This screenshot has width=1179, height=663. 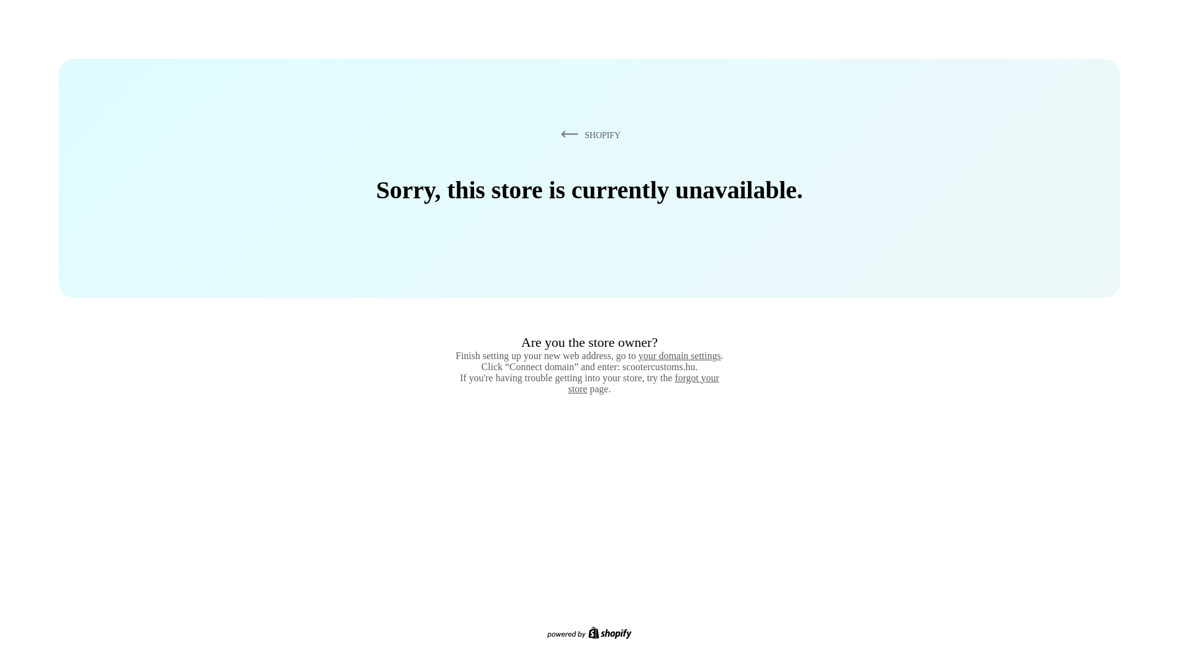 What do you see at coordinates (588, 134) in the screenshot?
I see `SHOPIFY` at bounding box center [588, 134].